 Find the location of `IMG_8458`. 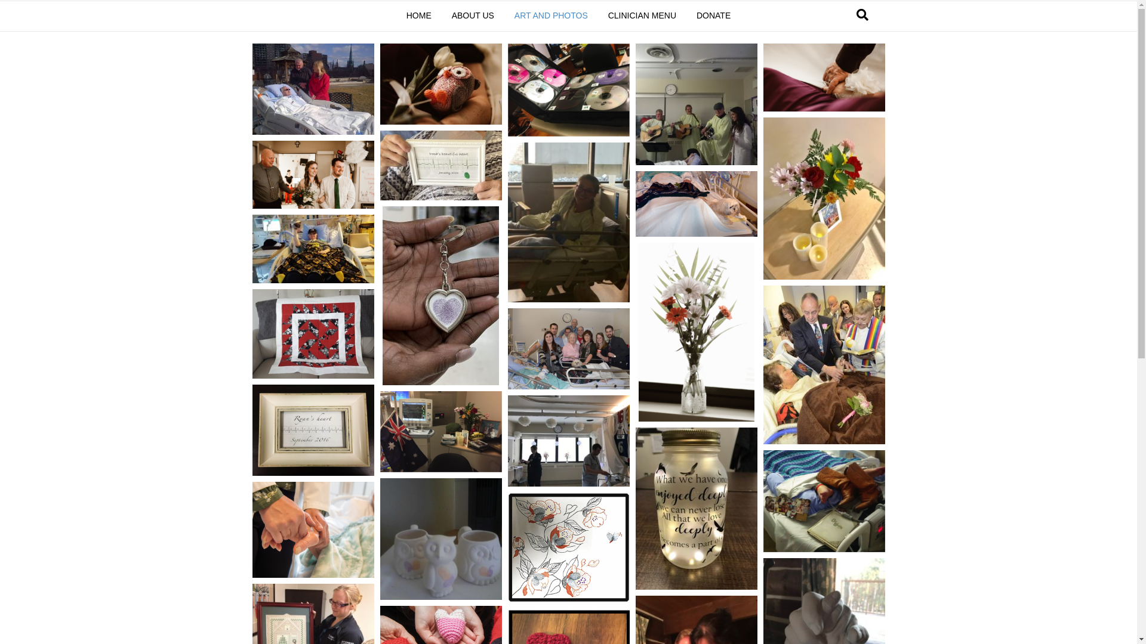

IMG_8458 is located at coordinates (824, 78).